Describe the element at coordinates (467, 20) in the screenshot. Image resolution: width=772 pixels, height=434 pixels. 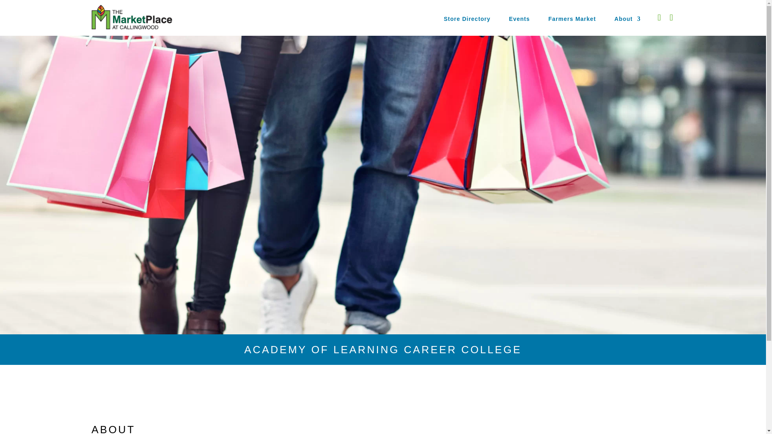
I see `Store Directory` at that location.